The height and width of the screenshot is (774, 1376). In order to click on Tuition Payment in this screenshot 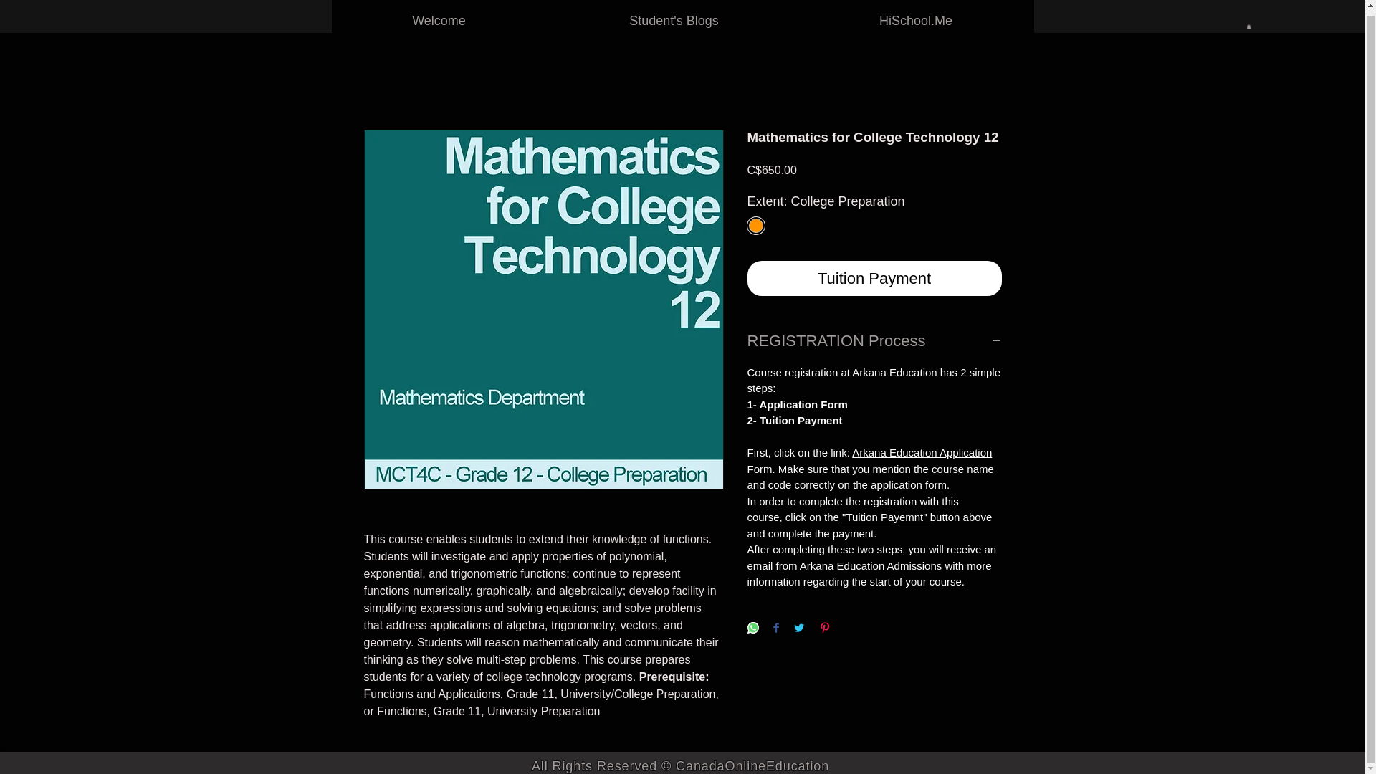, I will do `click(874, 278)`.